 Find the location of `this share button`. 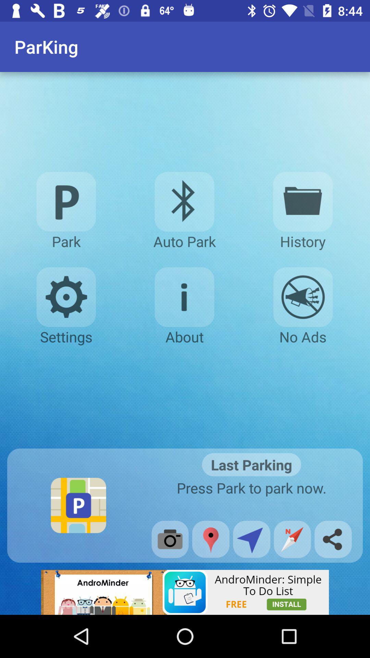

this share button is located at coordinates (251, 539).